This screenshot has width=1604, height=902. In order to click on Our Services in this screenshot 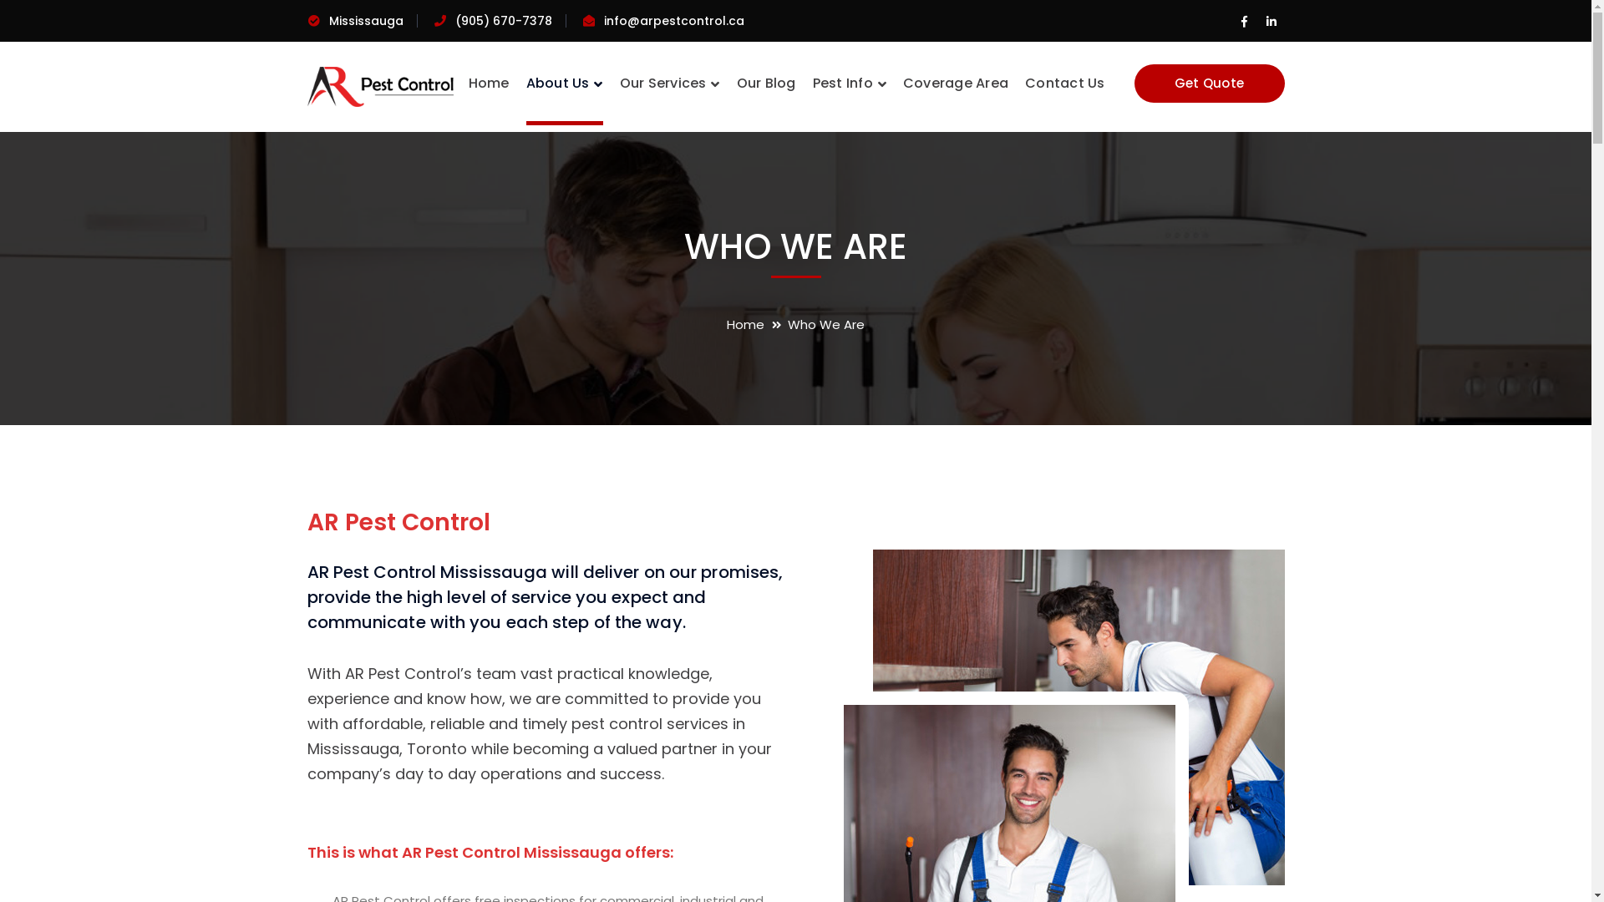, I will do `click(670, 84)`.